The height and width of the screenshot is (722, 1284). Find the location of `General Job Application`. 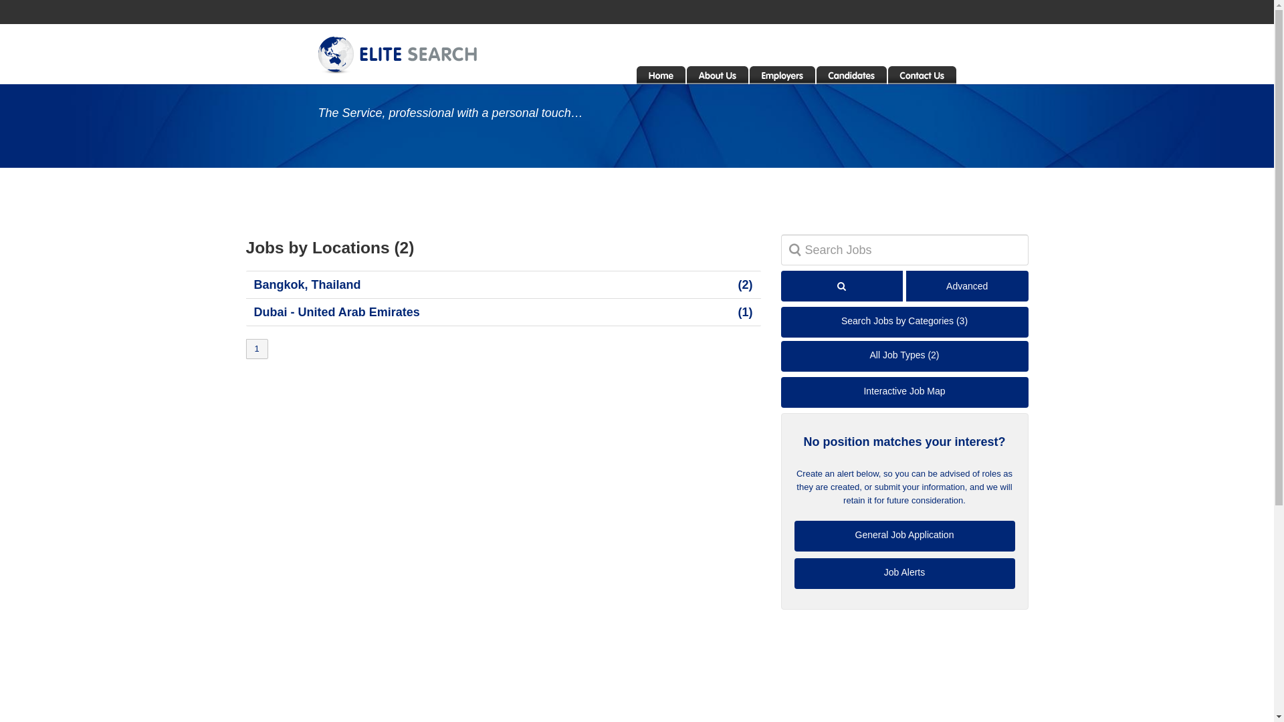

General Job Application is located at coordinates (905, 536).